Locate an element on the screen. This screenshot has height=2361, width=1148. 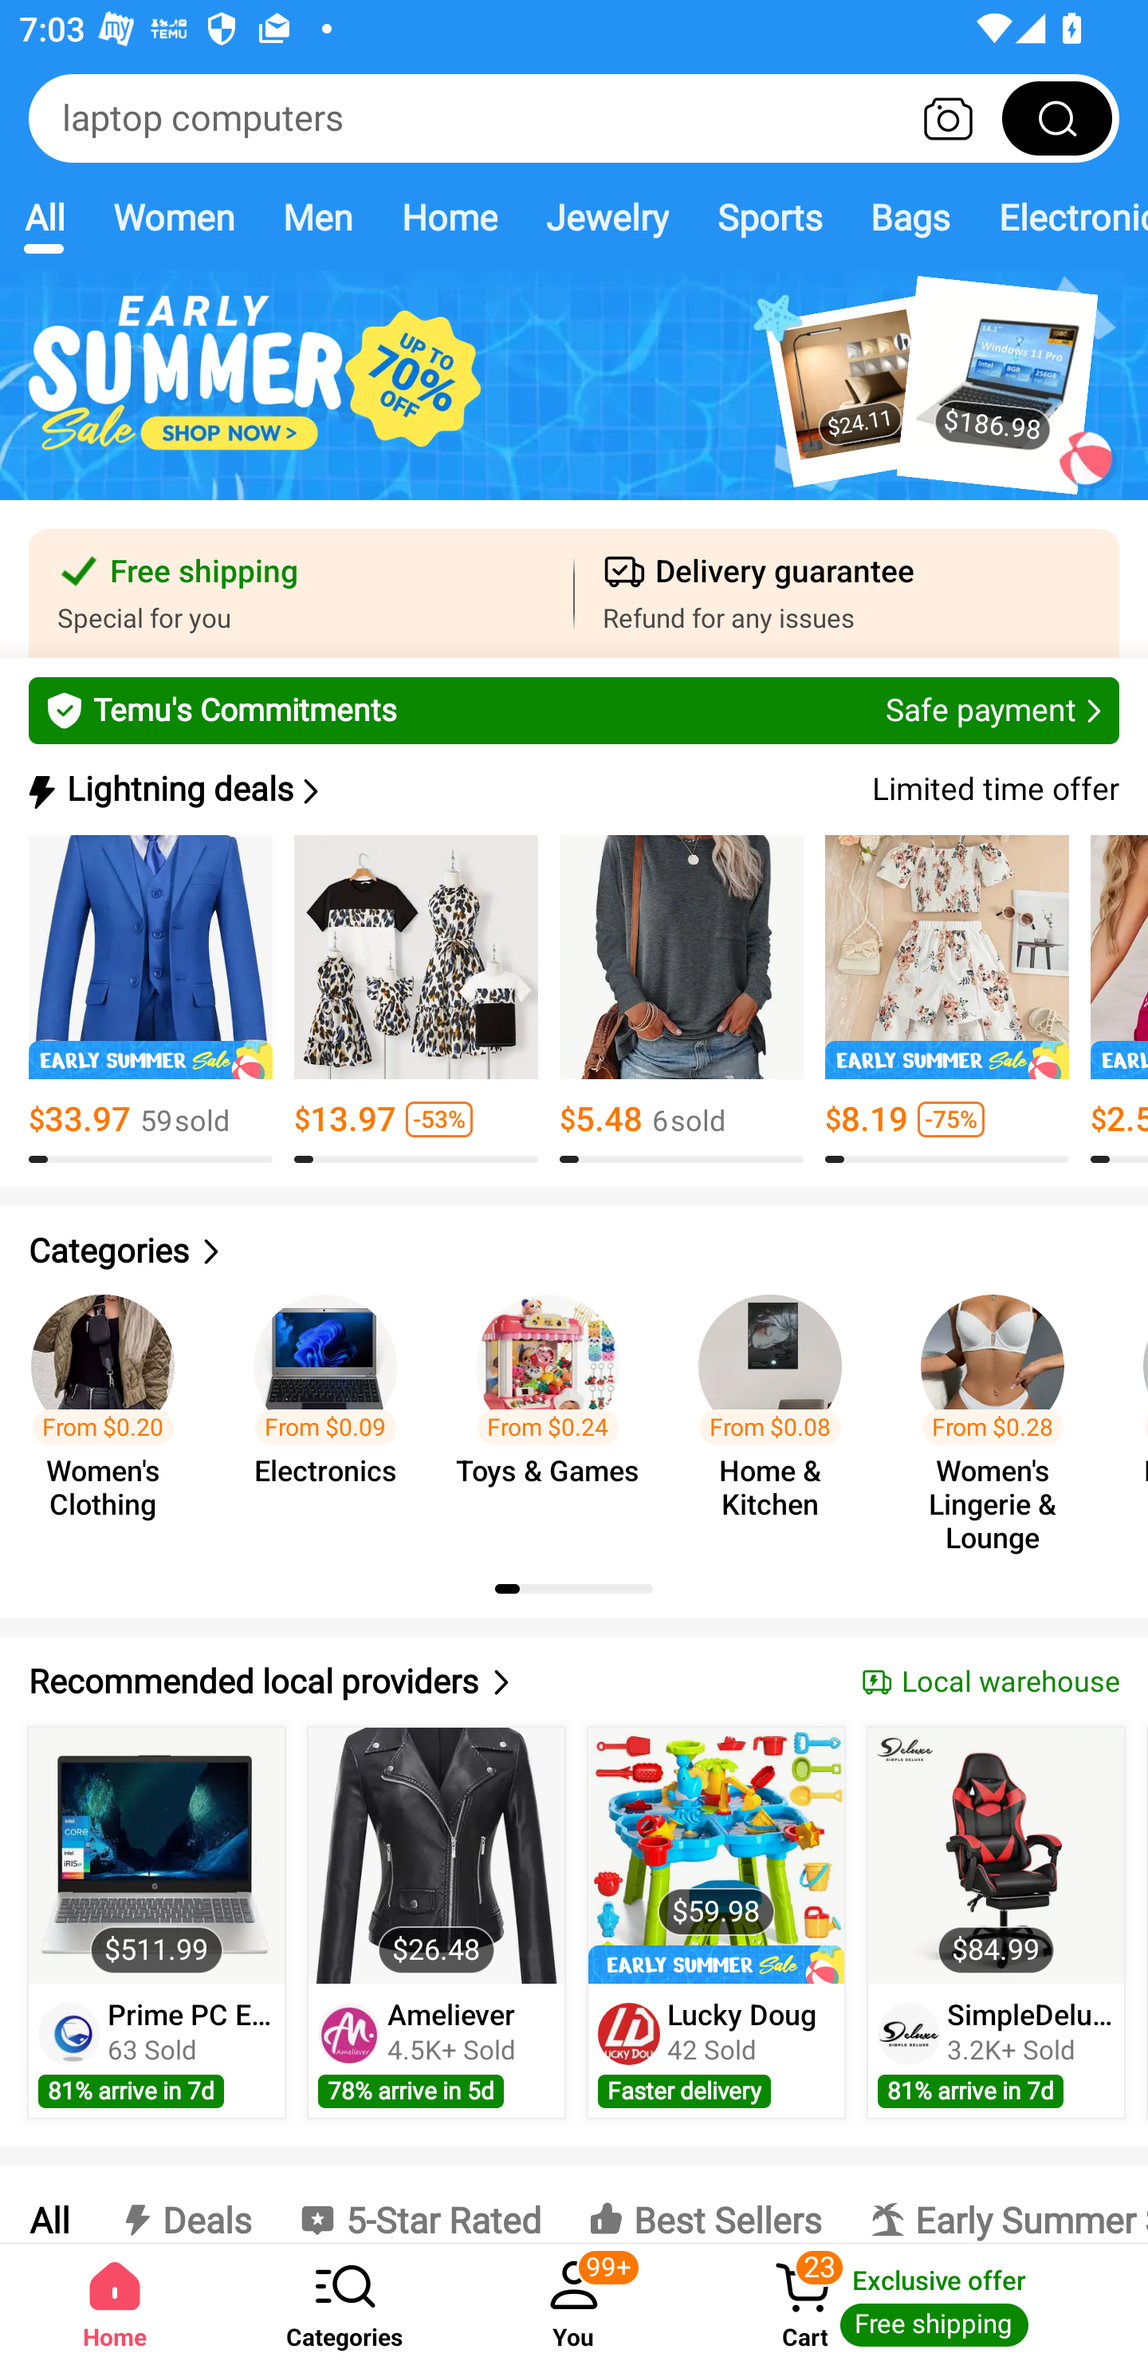
Jewelry is located at coordinates (606, 217).